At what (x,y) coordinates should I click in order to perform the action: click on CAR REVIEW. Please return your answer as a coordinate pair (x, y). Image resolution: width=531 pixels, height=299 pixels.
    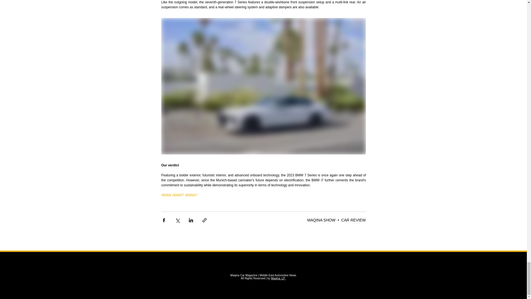
    Looking at the image, I should click on (353, 220).